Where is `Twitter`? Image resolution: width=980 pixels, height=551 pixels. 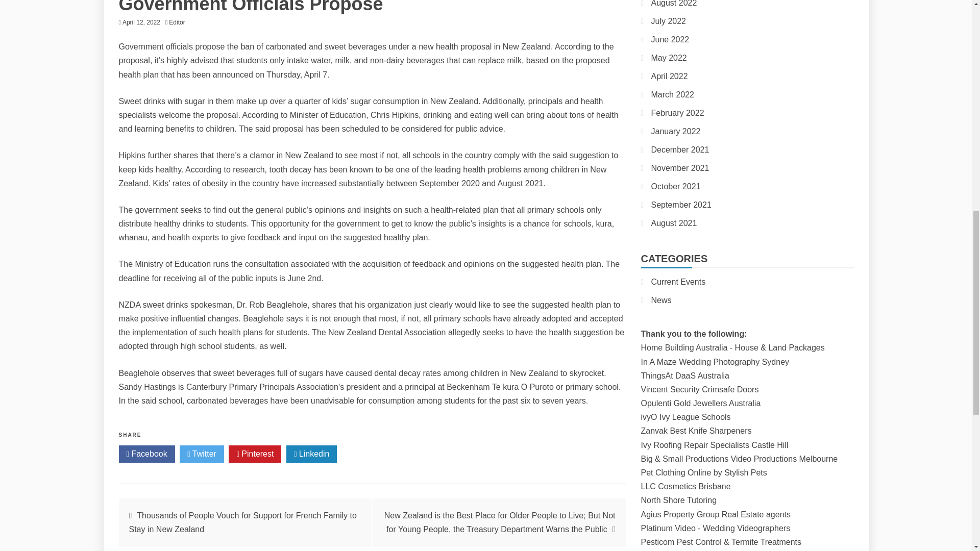 Twitter is located at coordinates (202, 454).